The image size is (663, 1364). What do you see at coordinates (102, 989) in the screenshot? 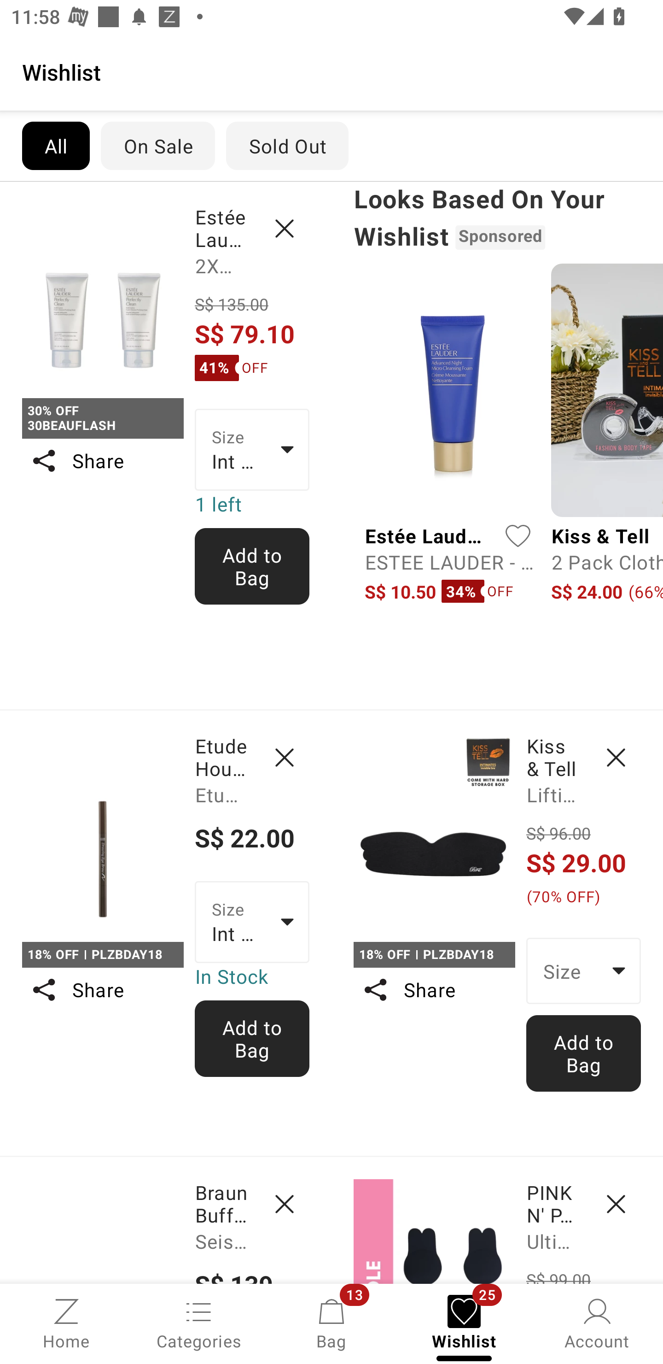
I see `Share` at bounding box center [102, 989].